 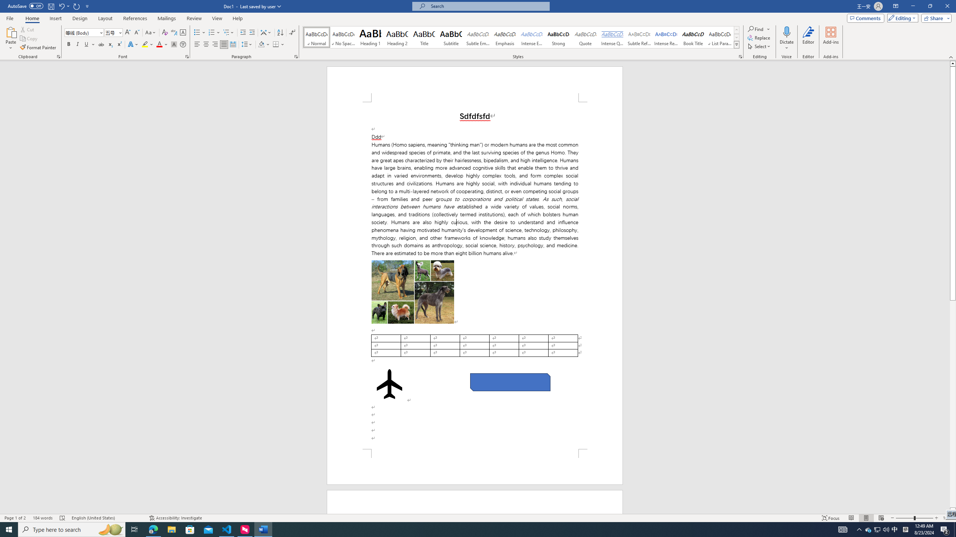 I want to click on Phonetic Guide..., so click(x=174, y=33).